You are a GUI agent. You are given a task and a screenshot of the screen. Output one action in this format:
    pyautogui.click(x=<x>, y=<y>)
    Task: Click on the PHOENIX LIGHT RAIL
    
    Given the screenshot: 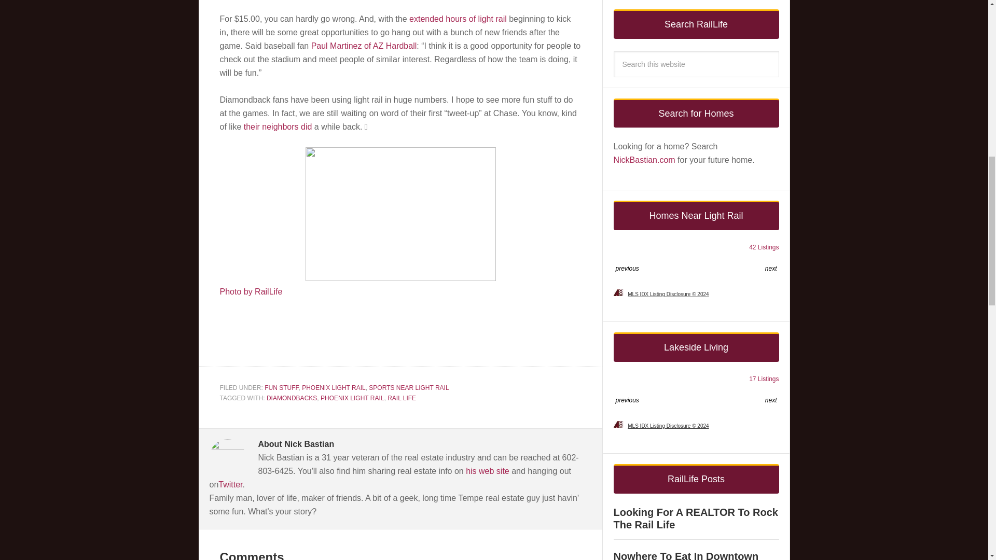 What is the action you would take?
    pyautogui.click(x=352, y=398)
    